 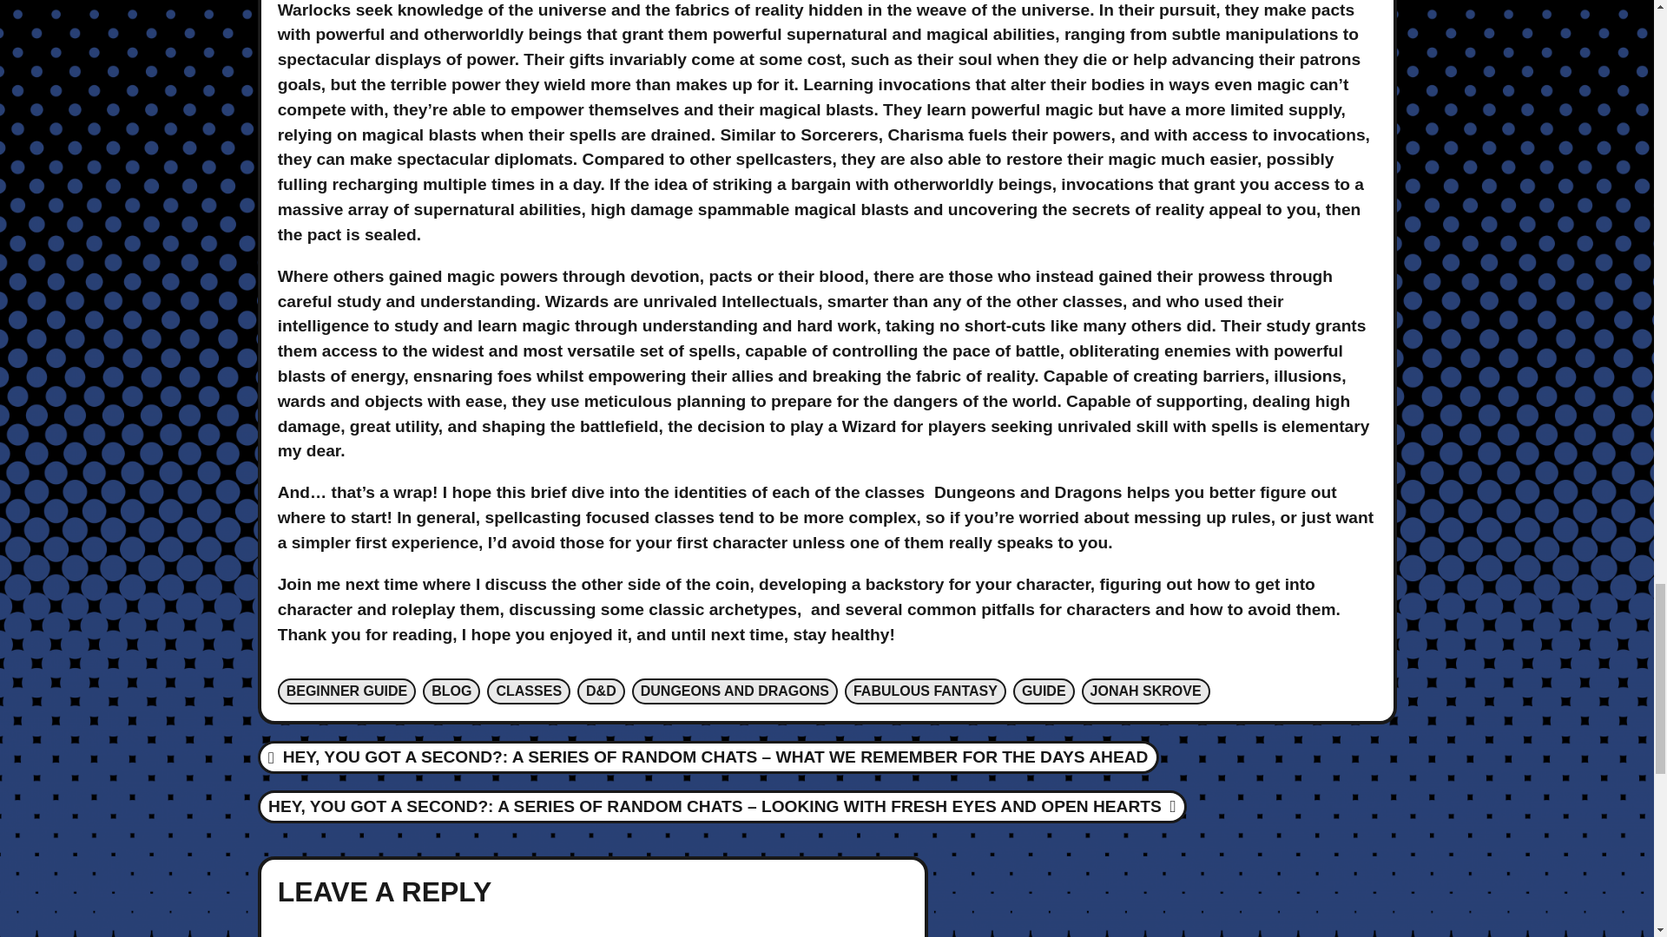 What do you see at coordinates (735, 691) in the screenshot?
I see `DUNGEONS AND DRAGONS` at bounding box center [735, 691].